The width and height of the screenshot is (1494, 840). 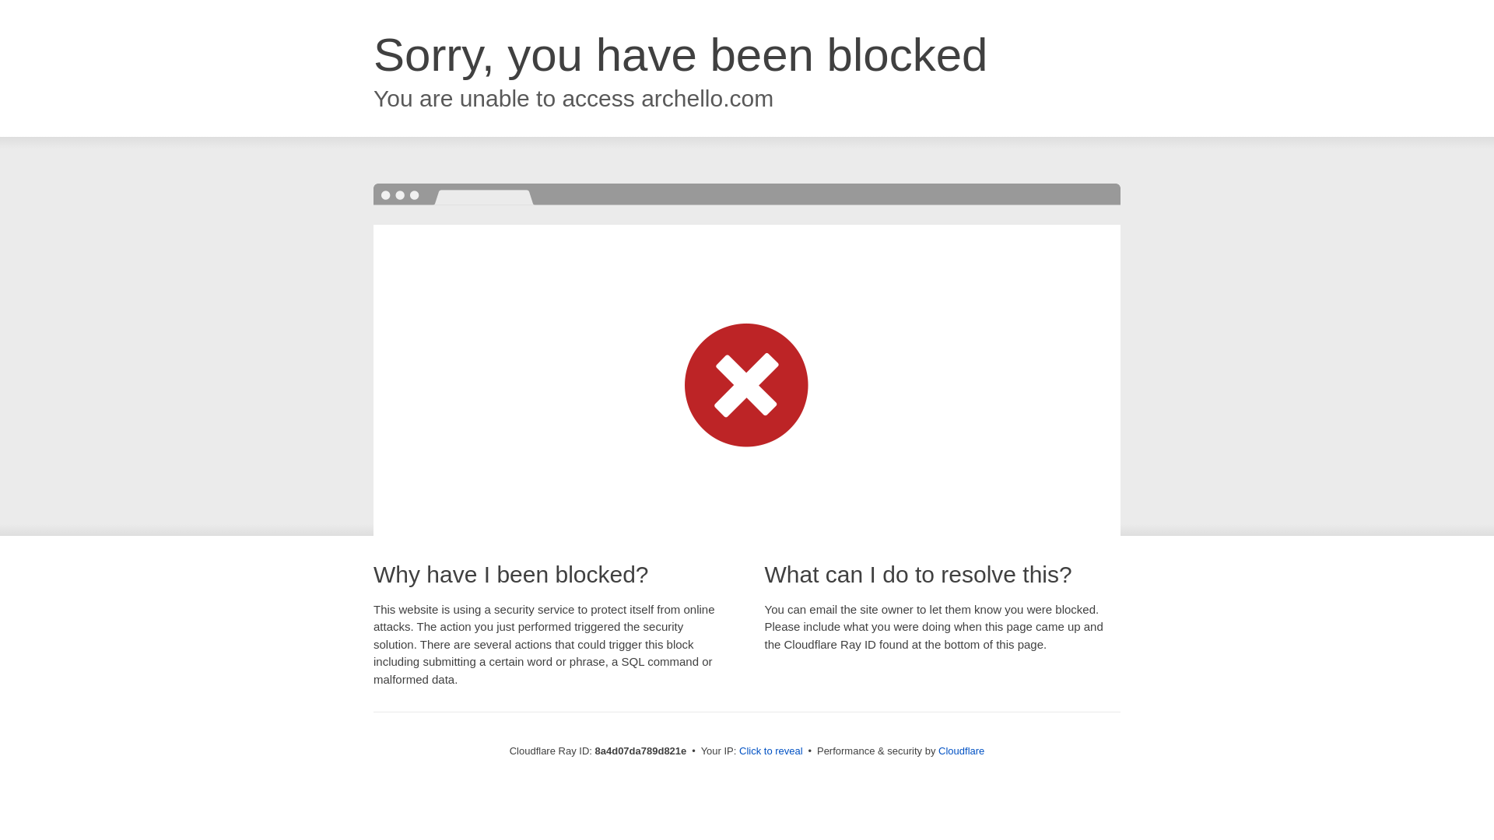 What do you see at coordinates (961, 751) in the screenshot?
I see `Cloudflare` at bounding box center [961, 751].